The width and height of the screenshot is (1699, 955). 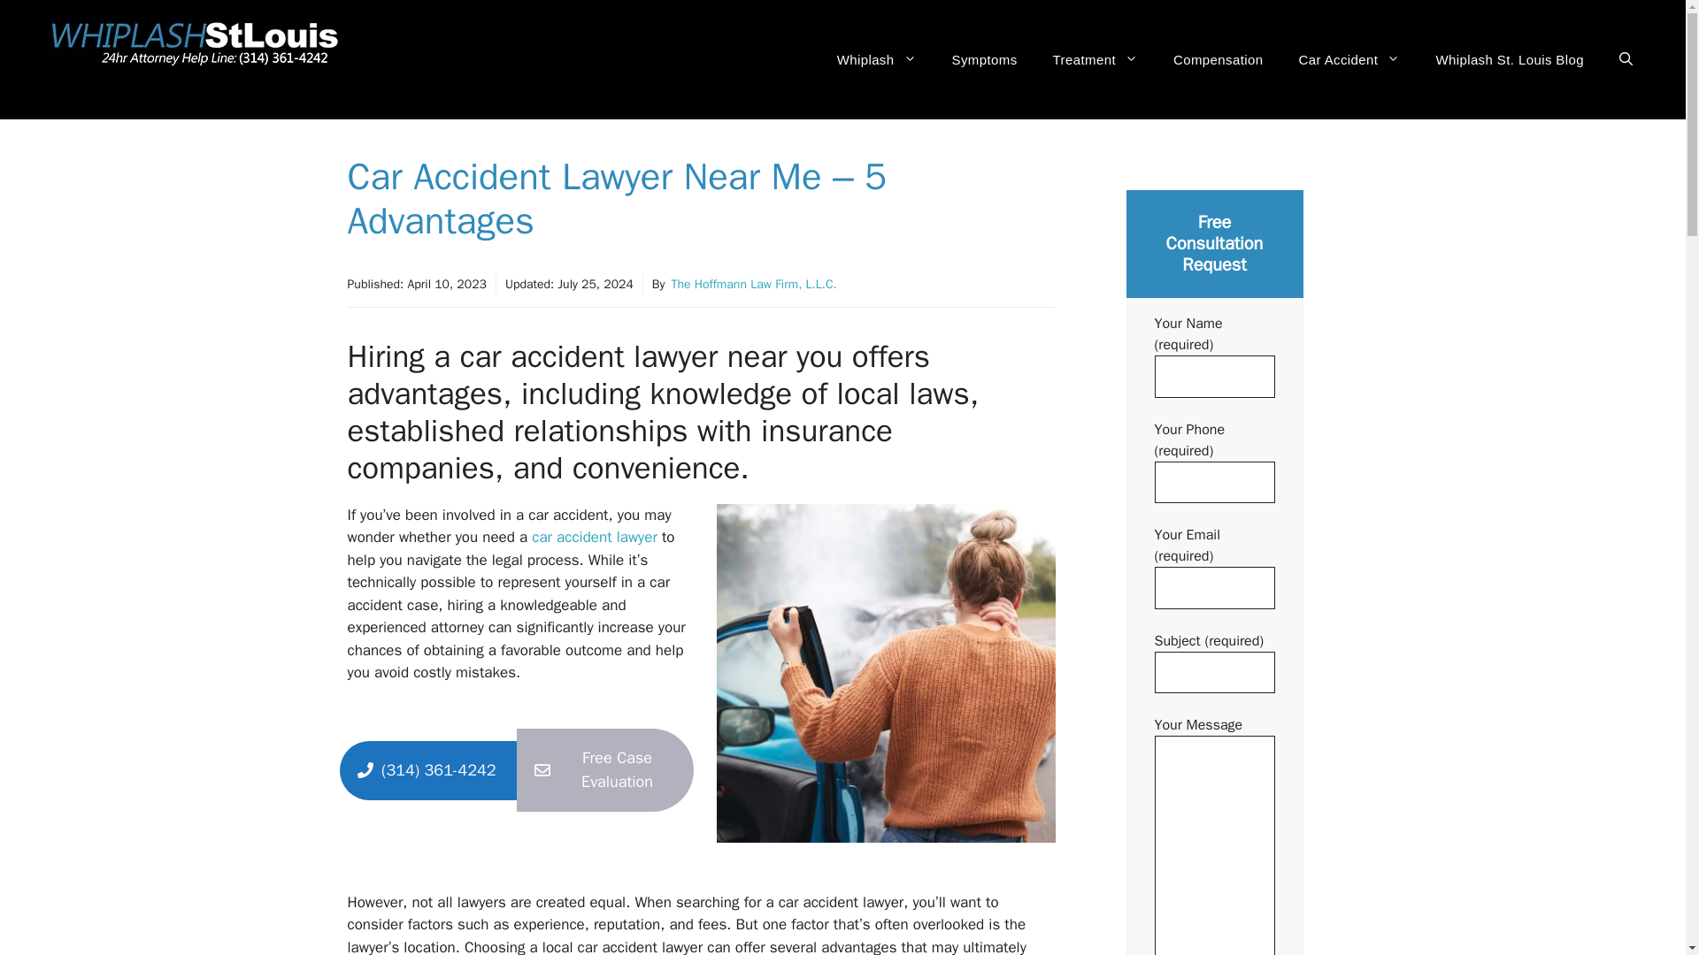 What do you see at coordinates (1349, 60) in the screenshot?
I see `Car Accident` at bounding box center [1349, 60].